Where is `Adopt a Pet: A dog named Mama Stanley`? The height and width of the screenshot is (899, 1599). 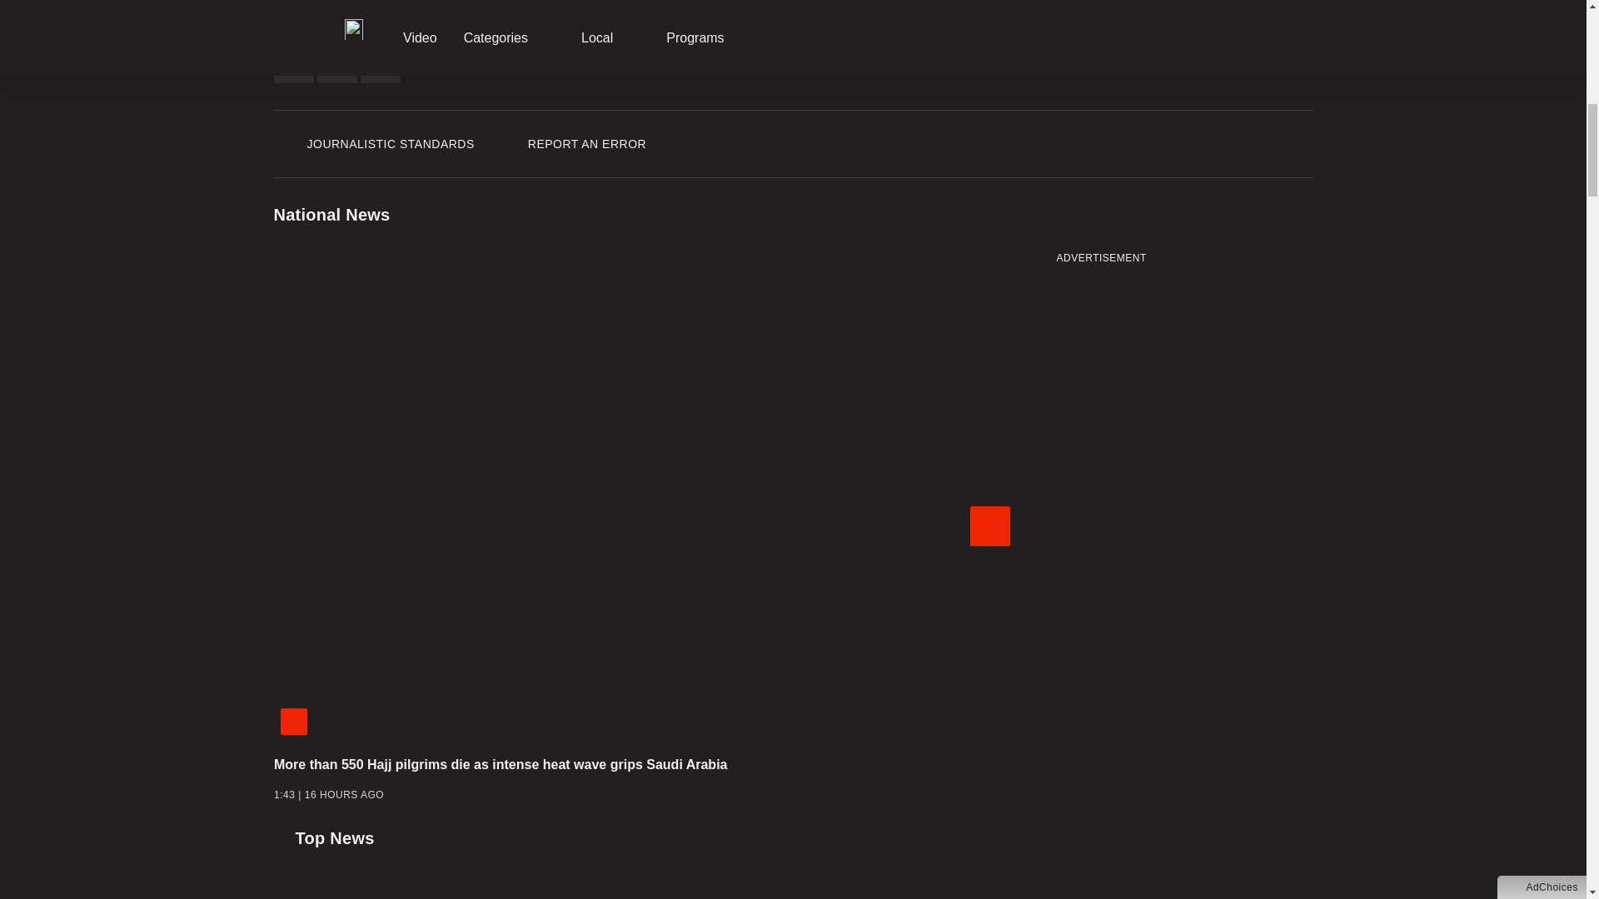 Adopt a Pet: A dog named Mama Stanley is located at coordinates (1186, 355).